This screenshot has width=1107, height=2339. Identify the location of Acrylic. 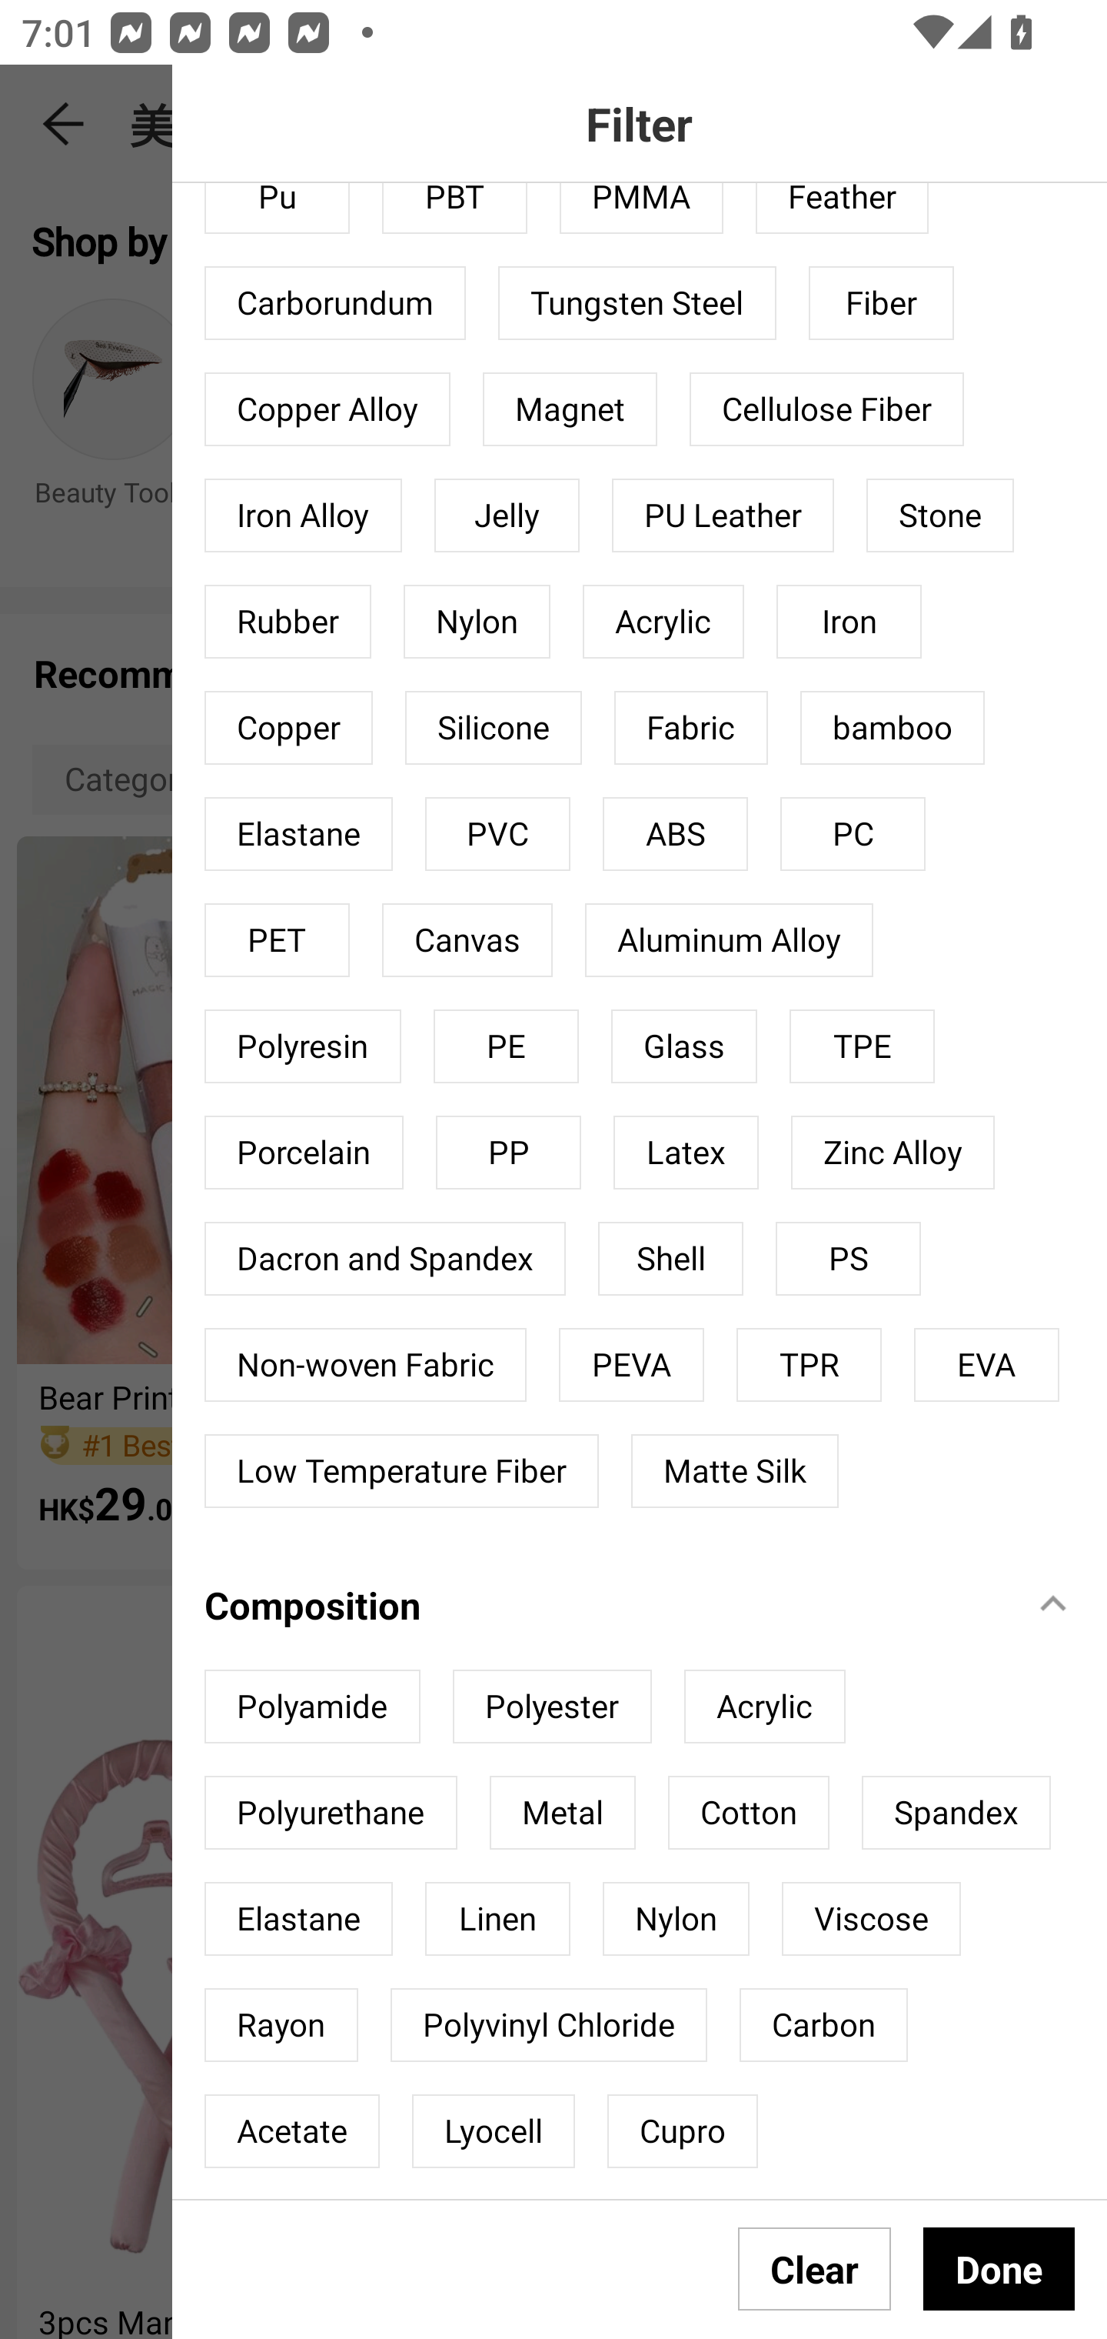
(663, 622).